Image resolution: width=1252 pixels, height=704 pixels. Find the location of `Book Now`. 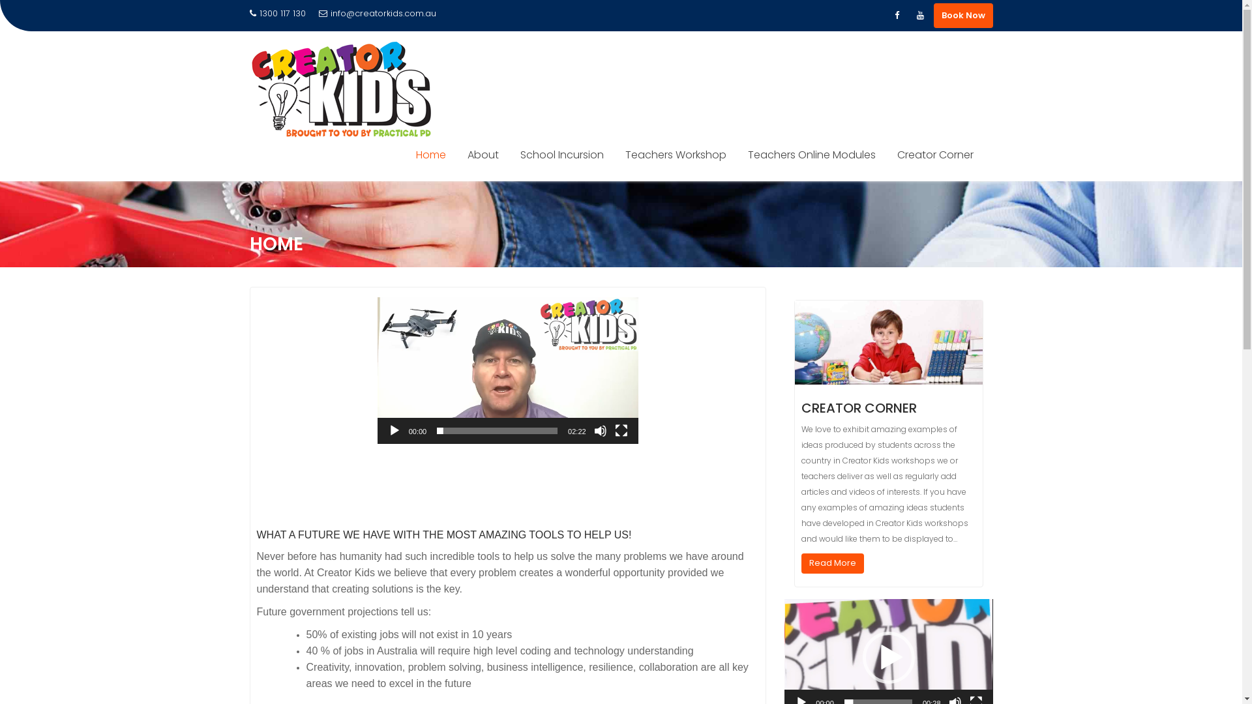

Book Now is located at coordinates (964, 16).